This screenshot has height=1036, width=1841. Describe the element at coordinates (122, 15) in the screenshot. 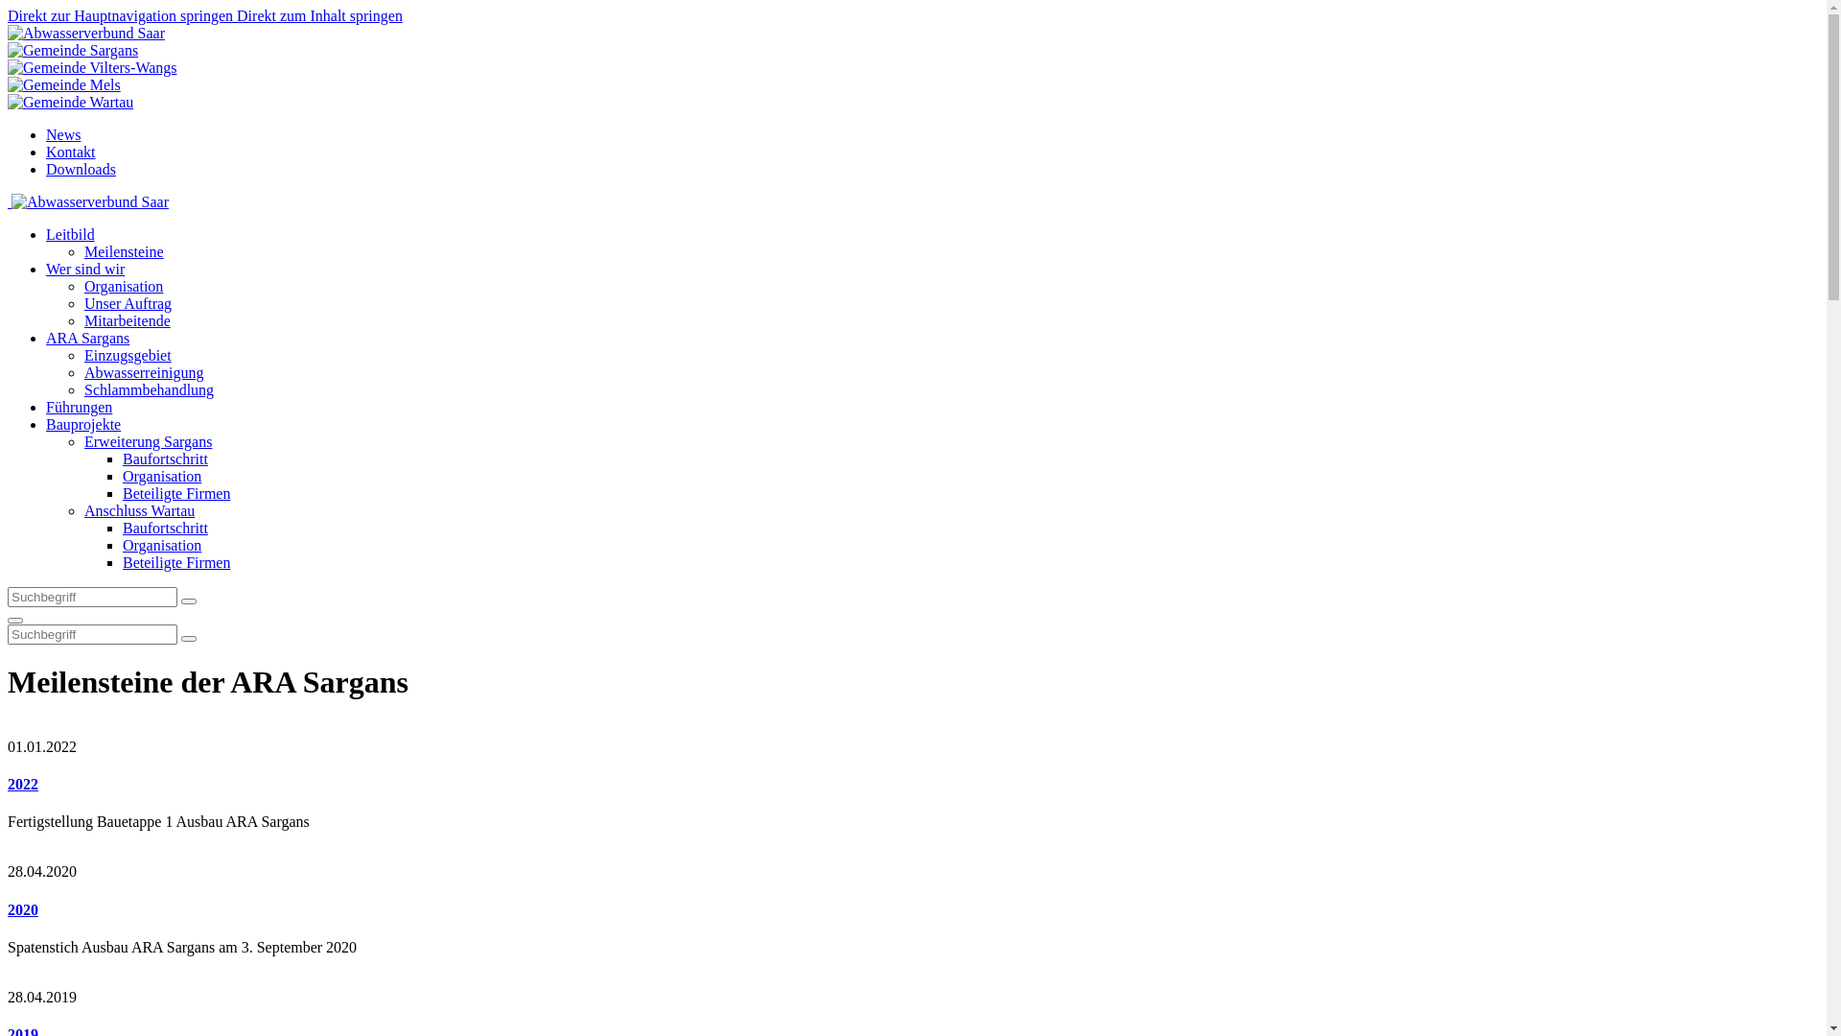

I see `Direkt zur Hauptnavigation springen` at that location.